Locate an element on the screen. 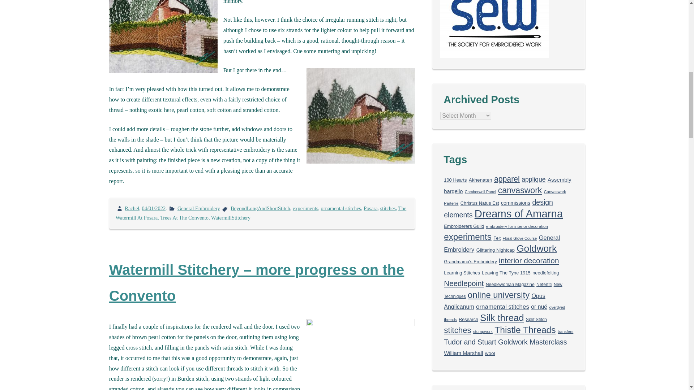 The width and height of the screenshot is (694, 390). stitches is located at coordinates (388, 208).